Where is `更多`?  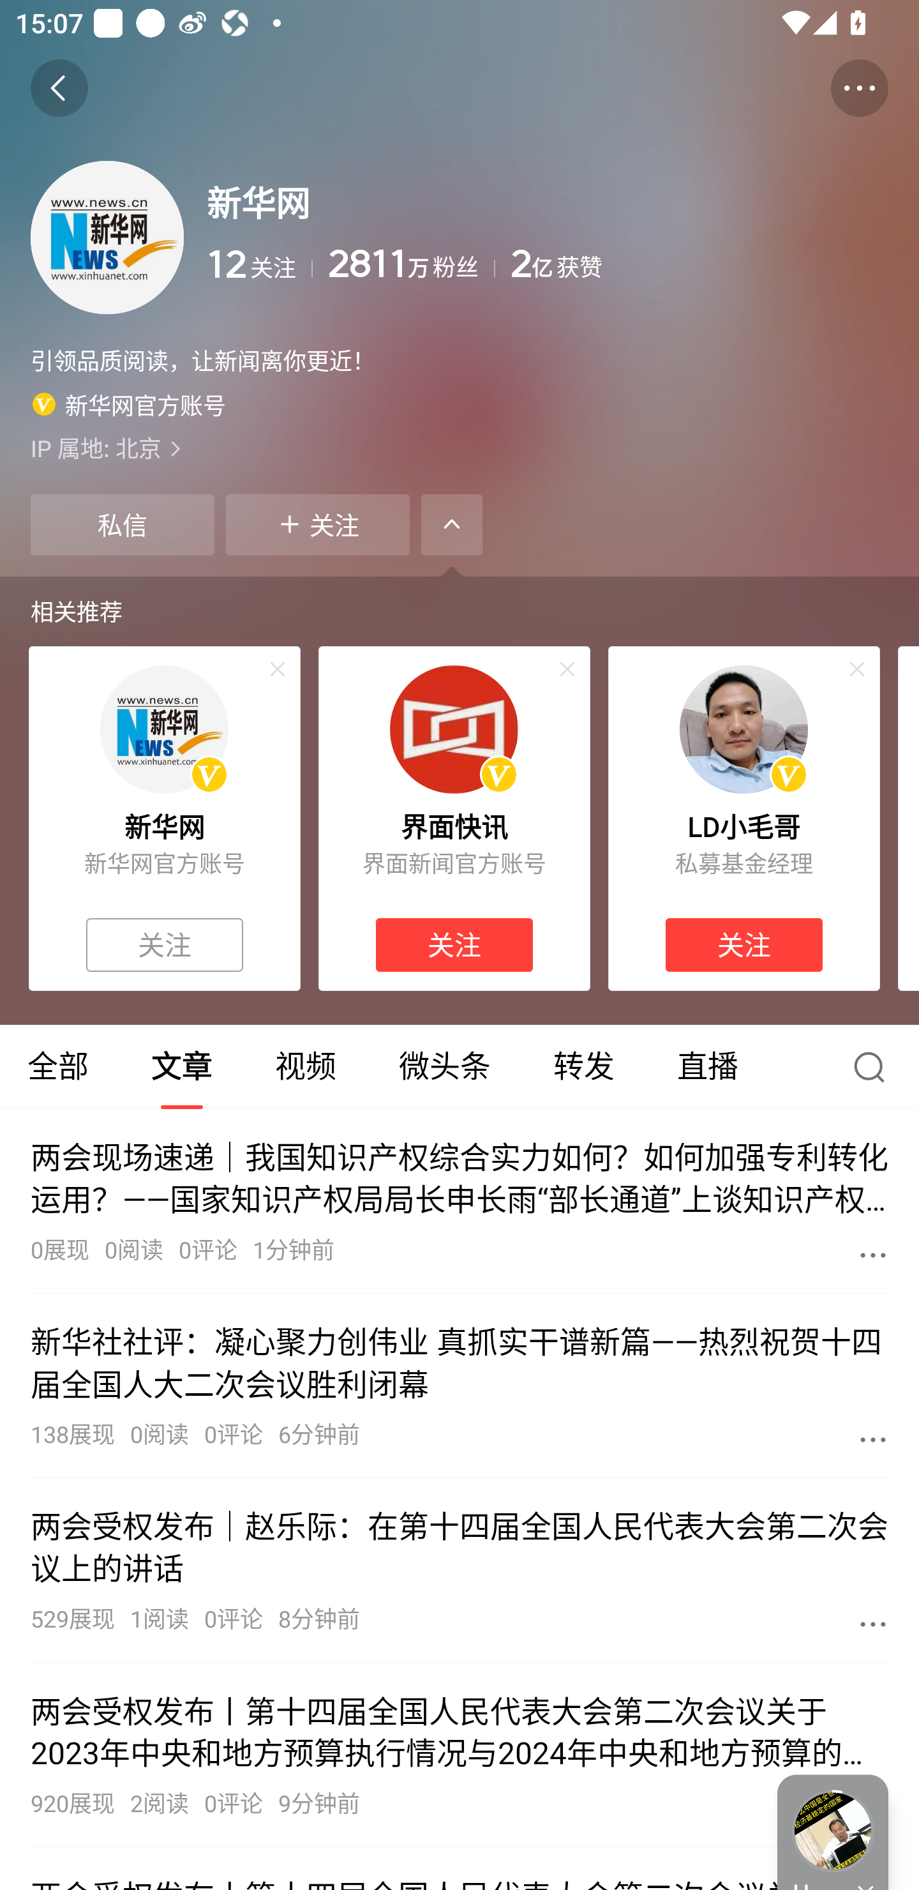 更多 is located at coordinates (873, 1439).